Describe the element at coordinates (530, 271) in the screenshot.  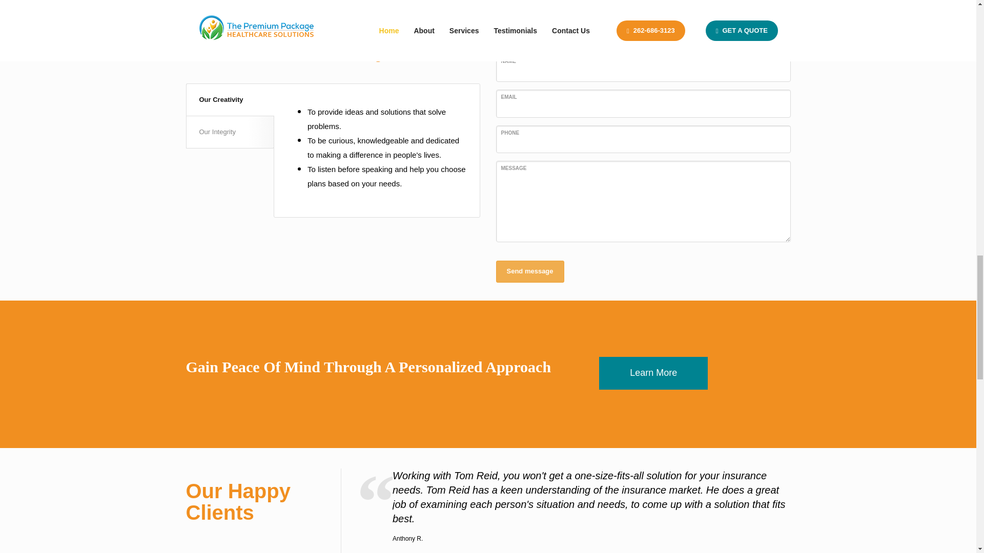
I see `Send message` at that location.